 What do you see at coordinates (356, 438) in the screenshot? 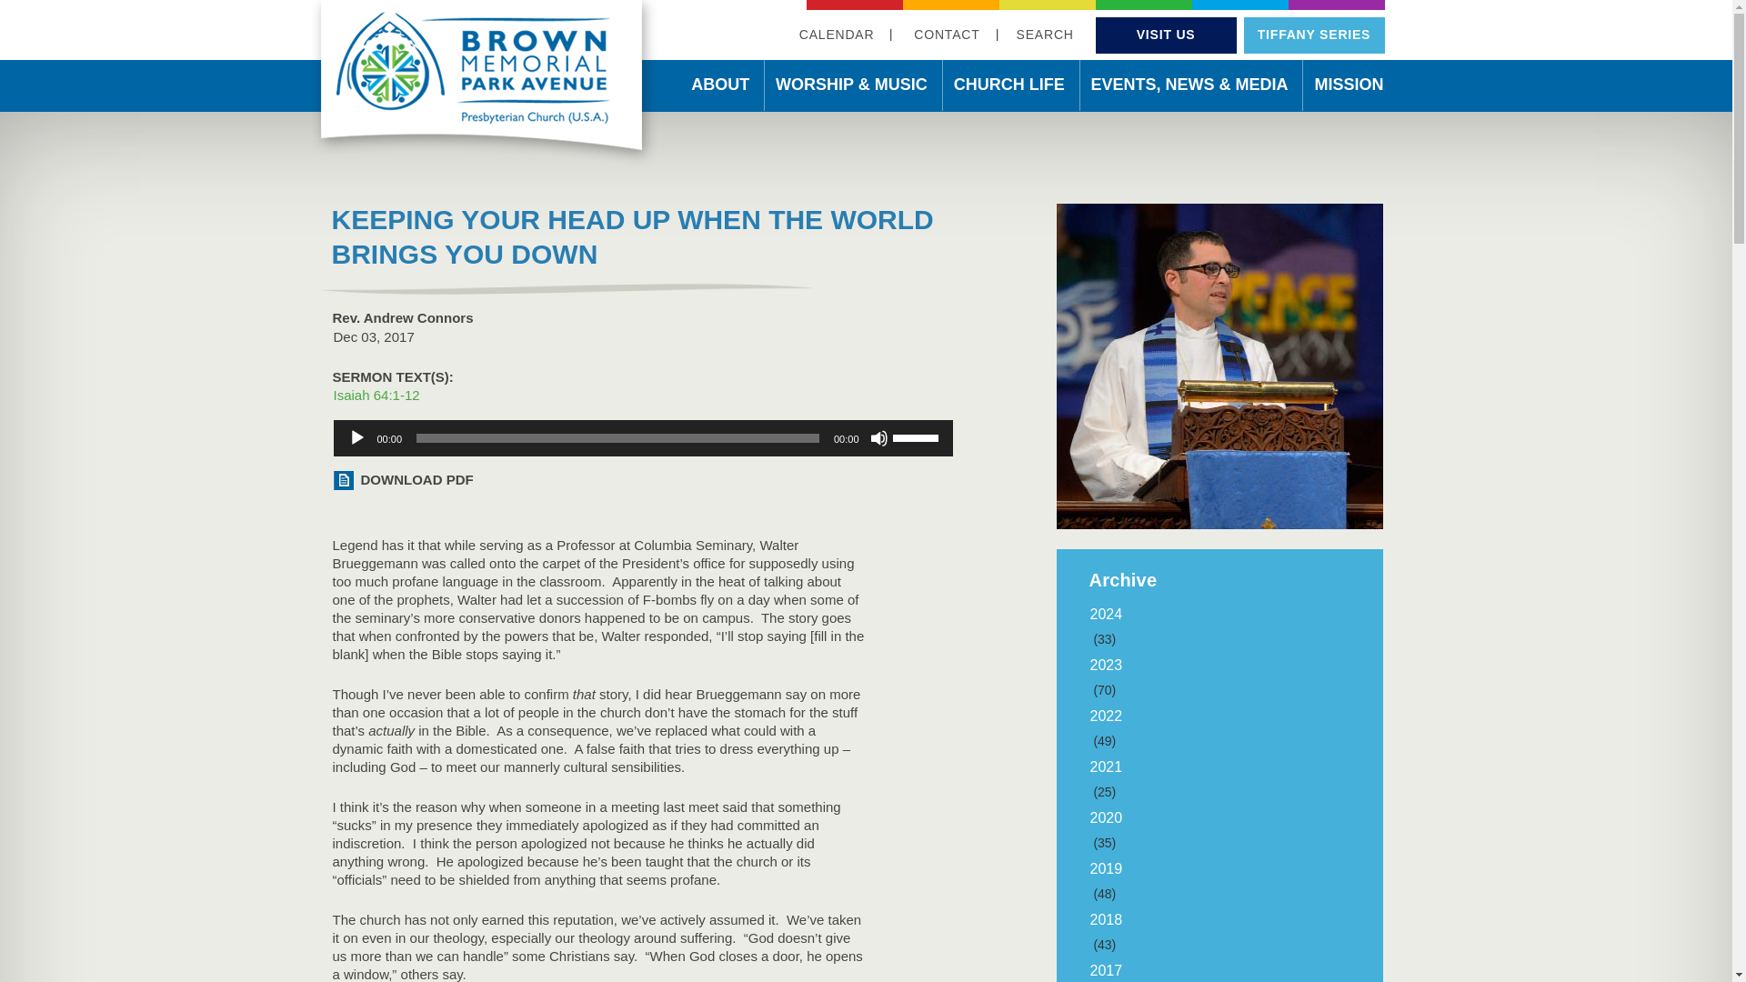
I see `Play` at bounding box center [356, 438].